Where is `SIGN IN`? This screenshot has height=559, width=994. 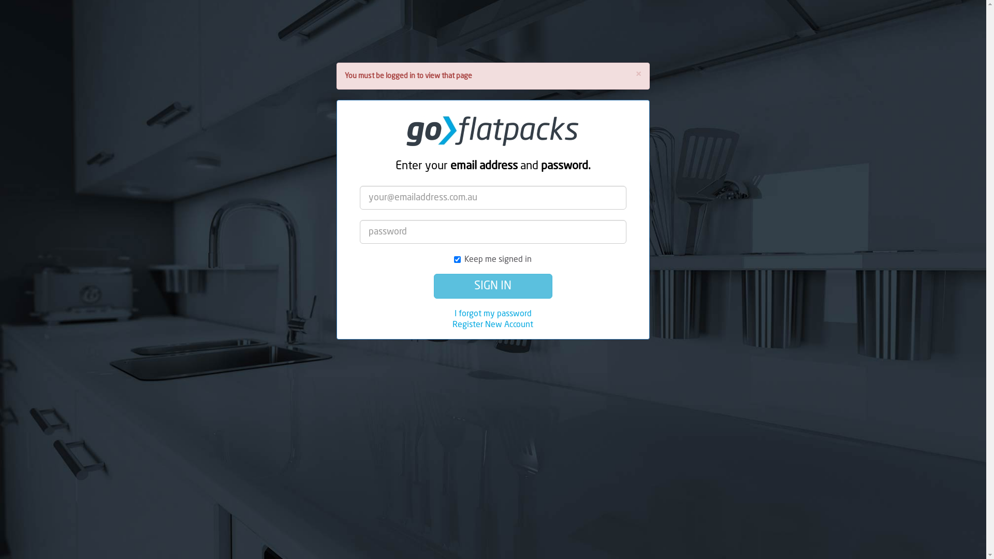
SIGN IN is located at coordinates (493, 286).